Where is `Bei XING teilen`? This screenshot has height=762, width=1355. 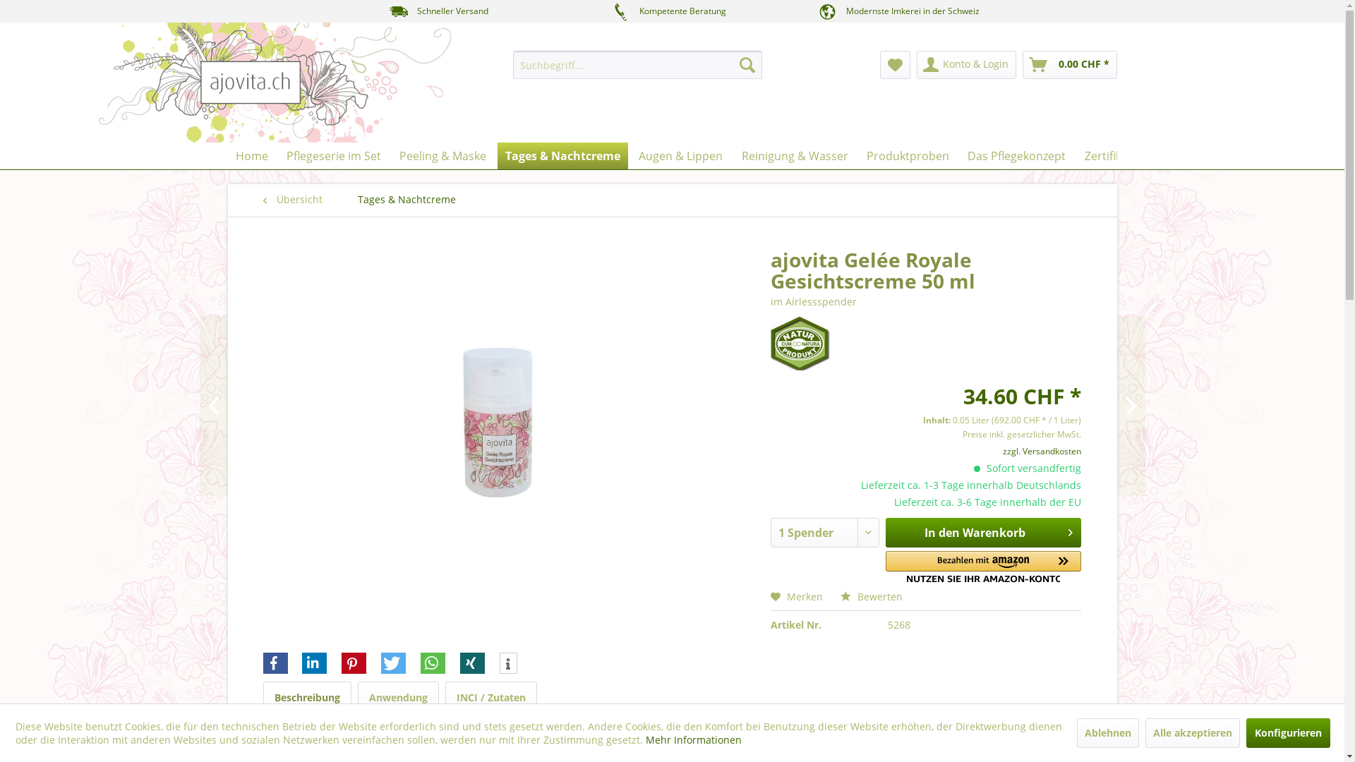
Bei XING teilen is located at coordinates (473, 663).